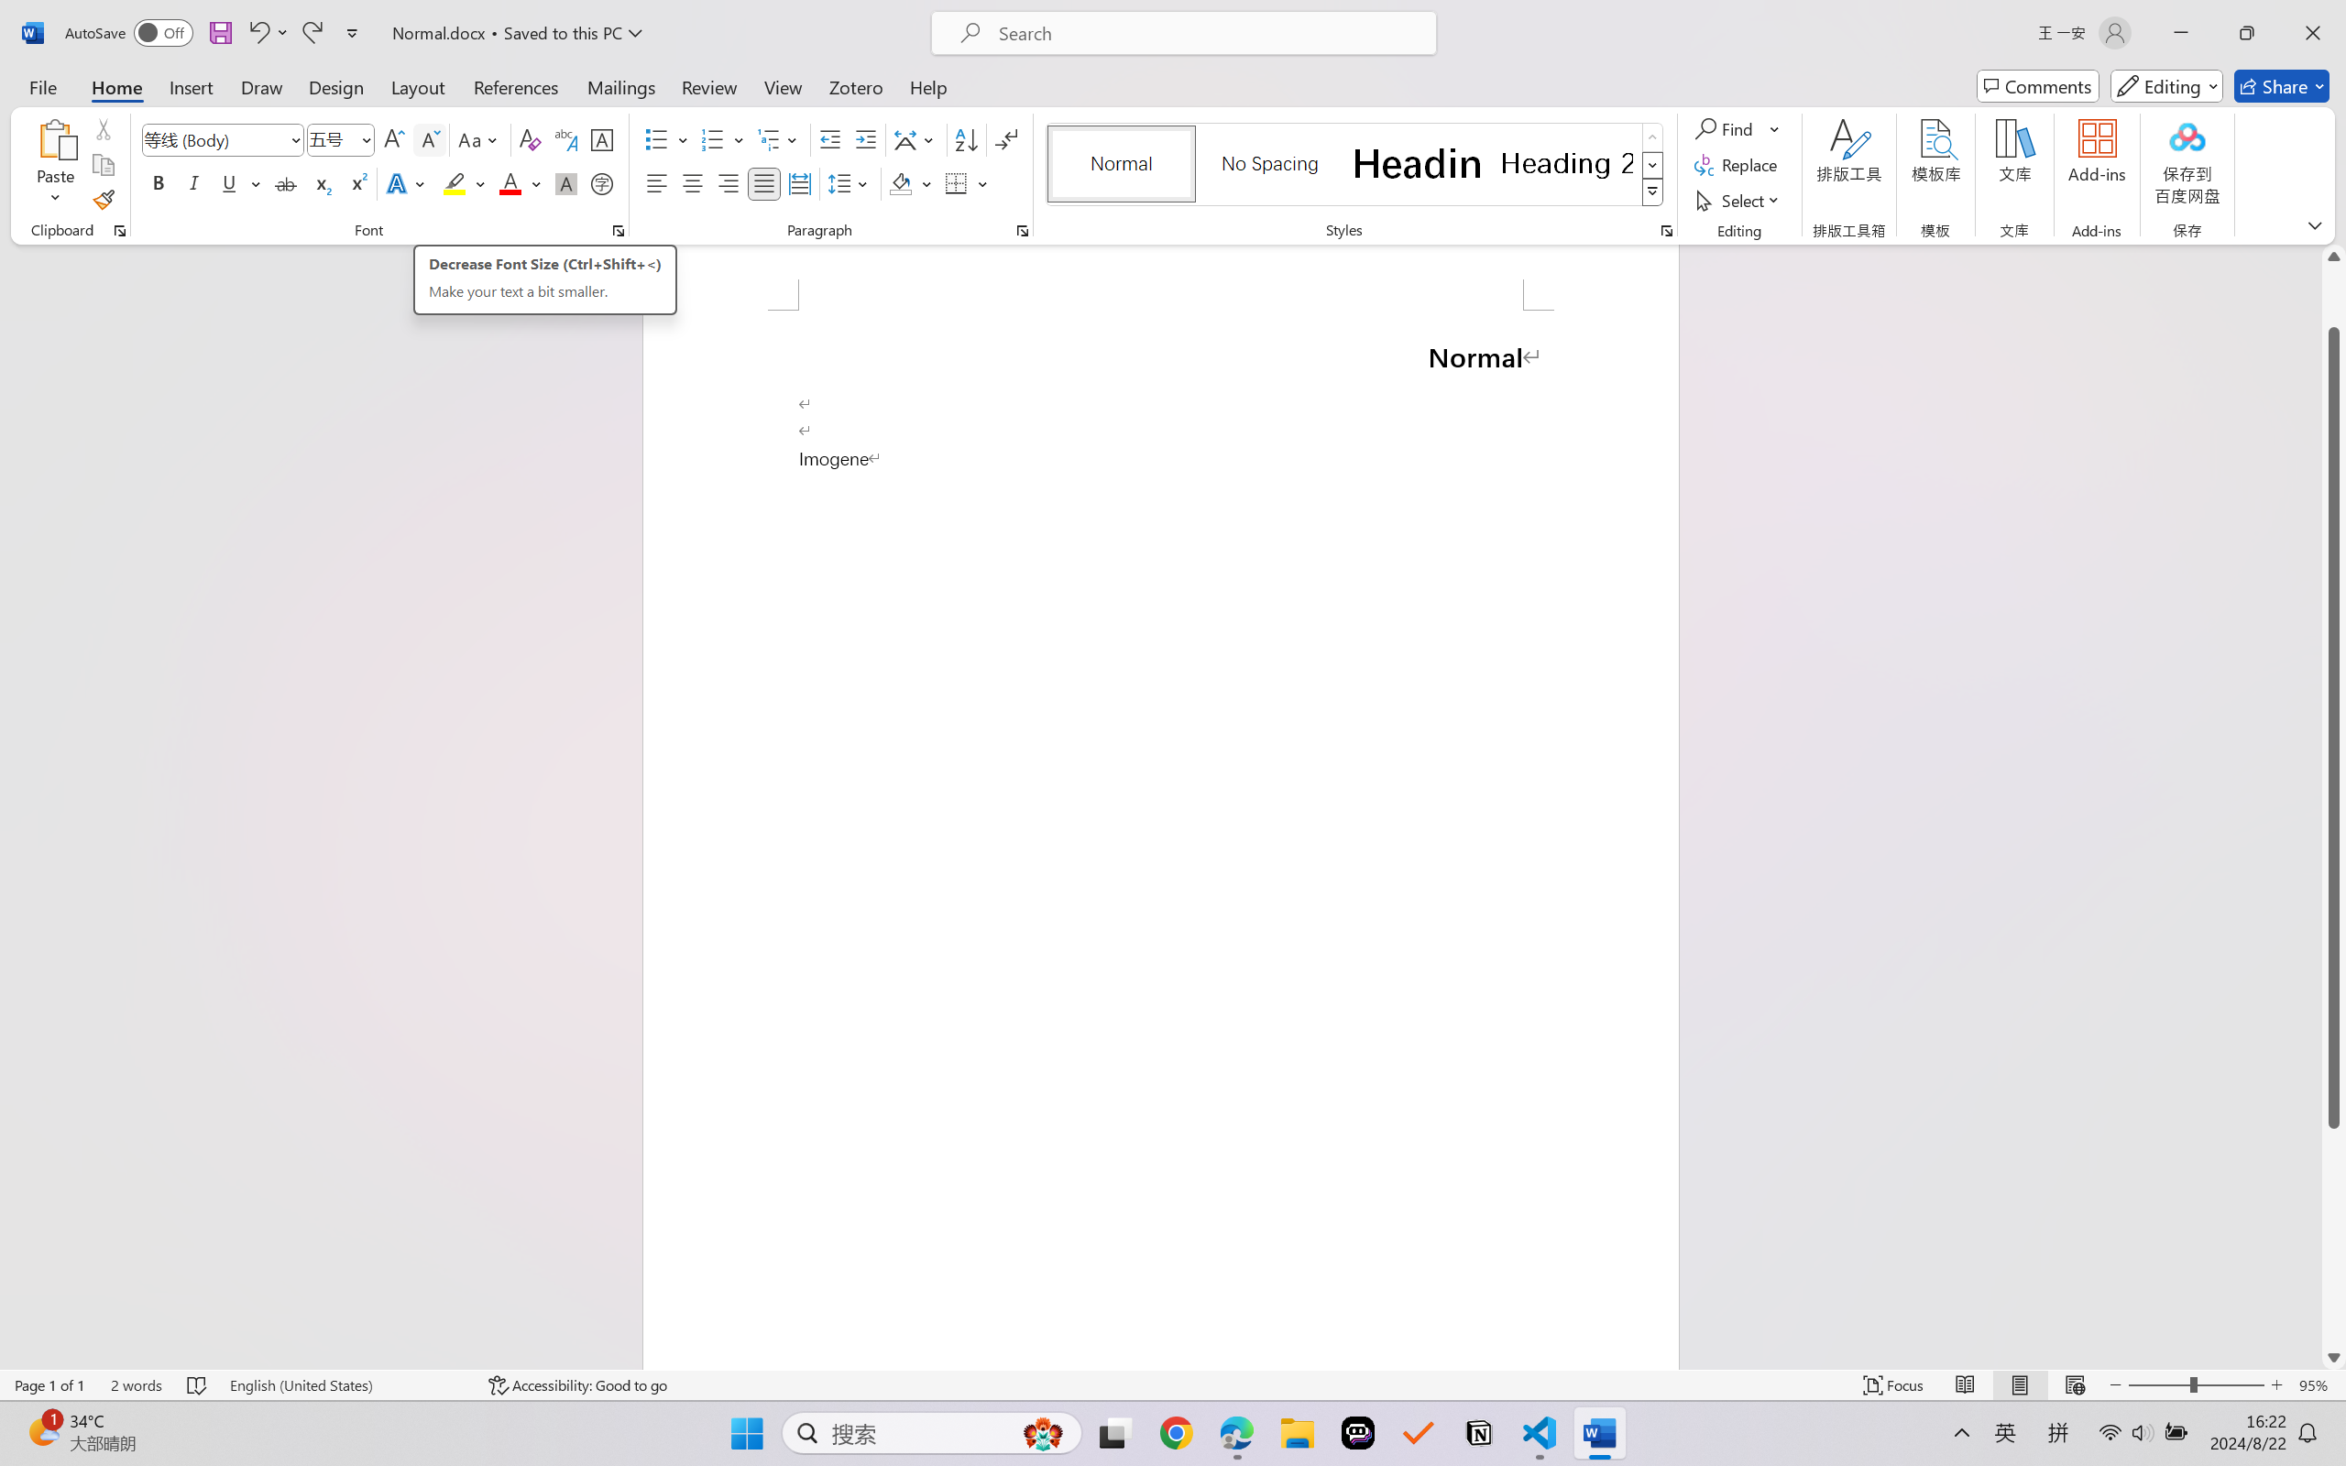  I want to click on Activate, so click(775, 81).